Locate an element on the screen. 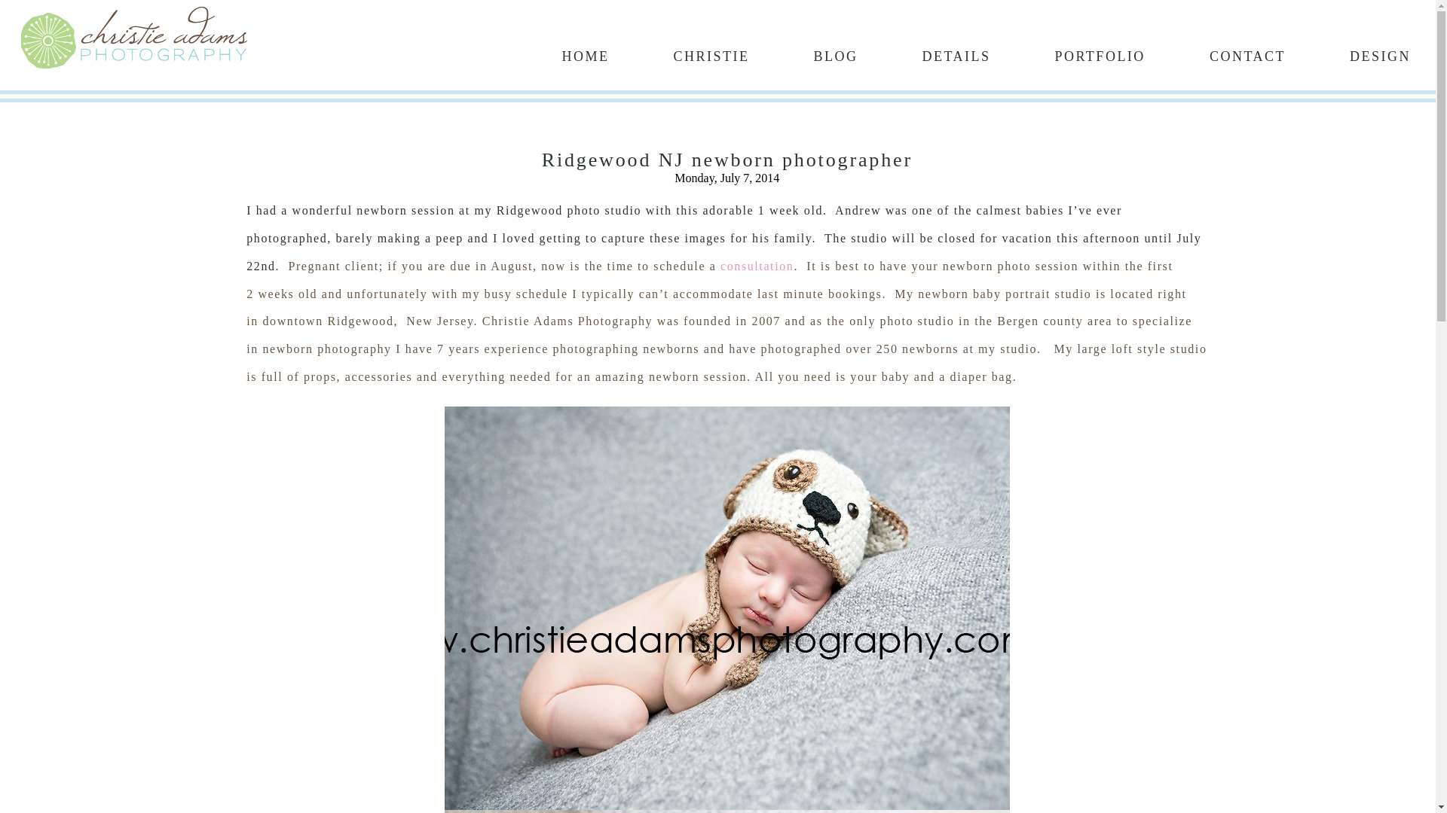 This screenshot has height=813, width=1447. design is located at coordinates (1381, 54).